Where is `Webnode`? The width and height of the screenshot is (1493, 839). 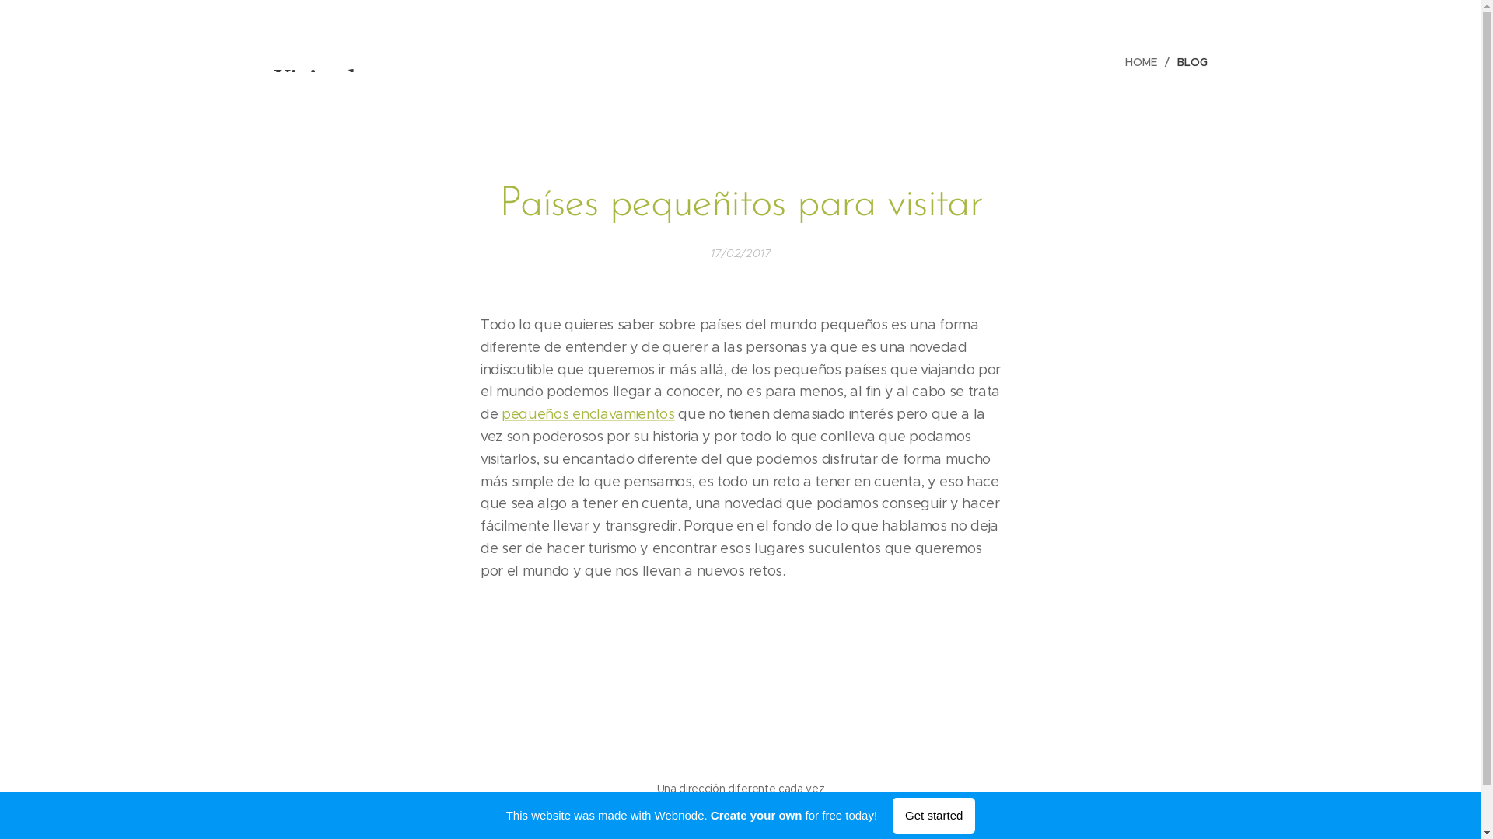 Webnode is located at coordinates (773, 806).